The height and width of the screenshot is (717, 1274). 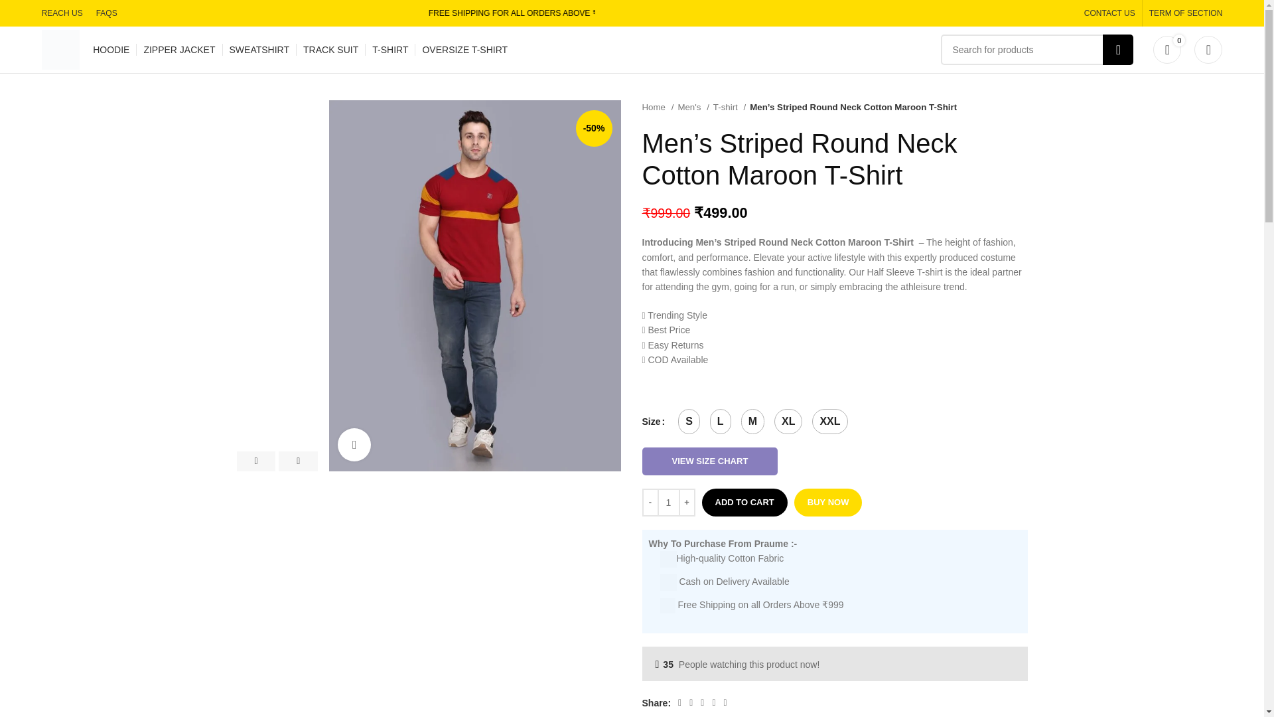 What do you see at coordinates (693, 107) in the screenshot?
I see `Men's` at bounding box center [693, 107].